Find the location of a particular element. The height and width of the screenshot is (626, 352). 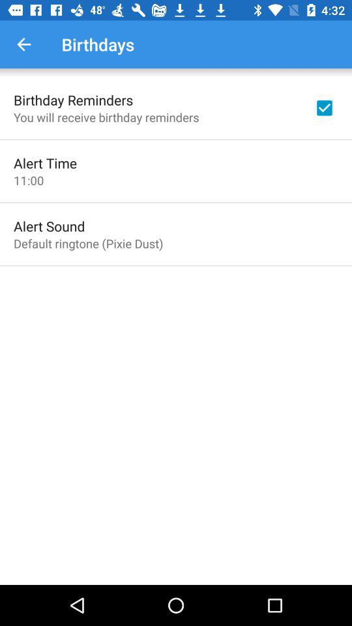

press alert time item is located at coordinates (46, 163).